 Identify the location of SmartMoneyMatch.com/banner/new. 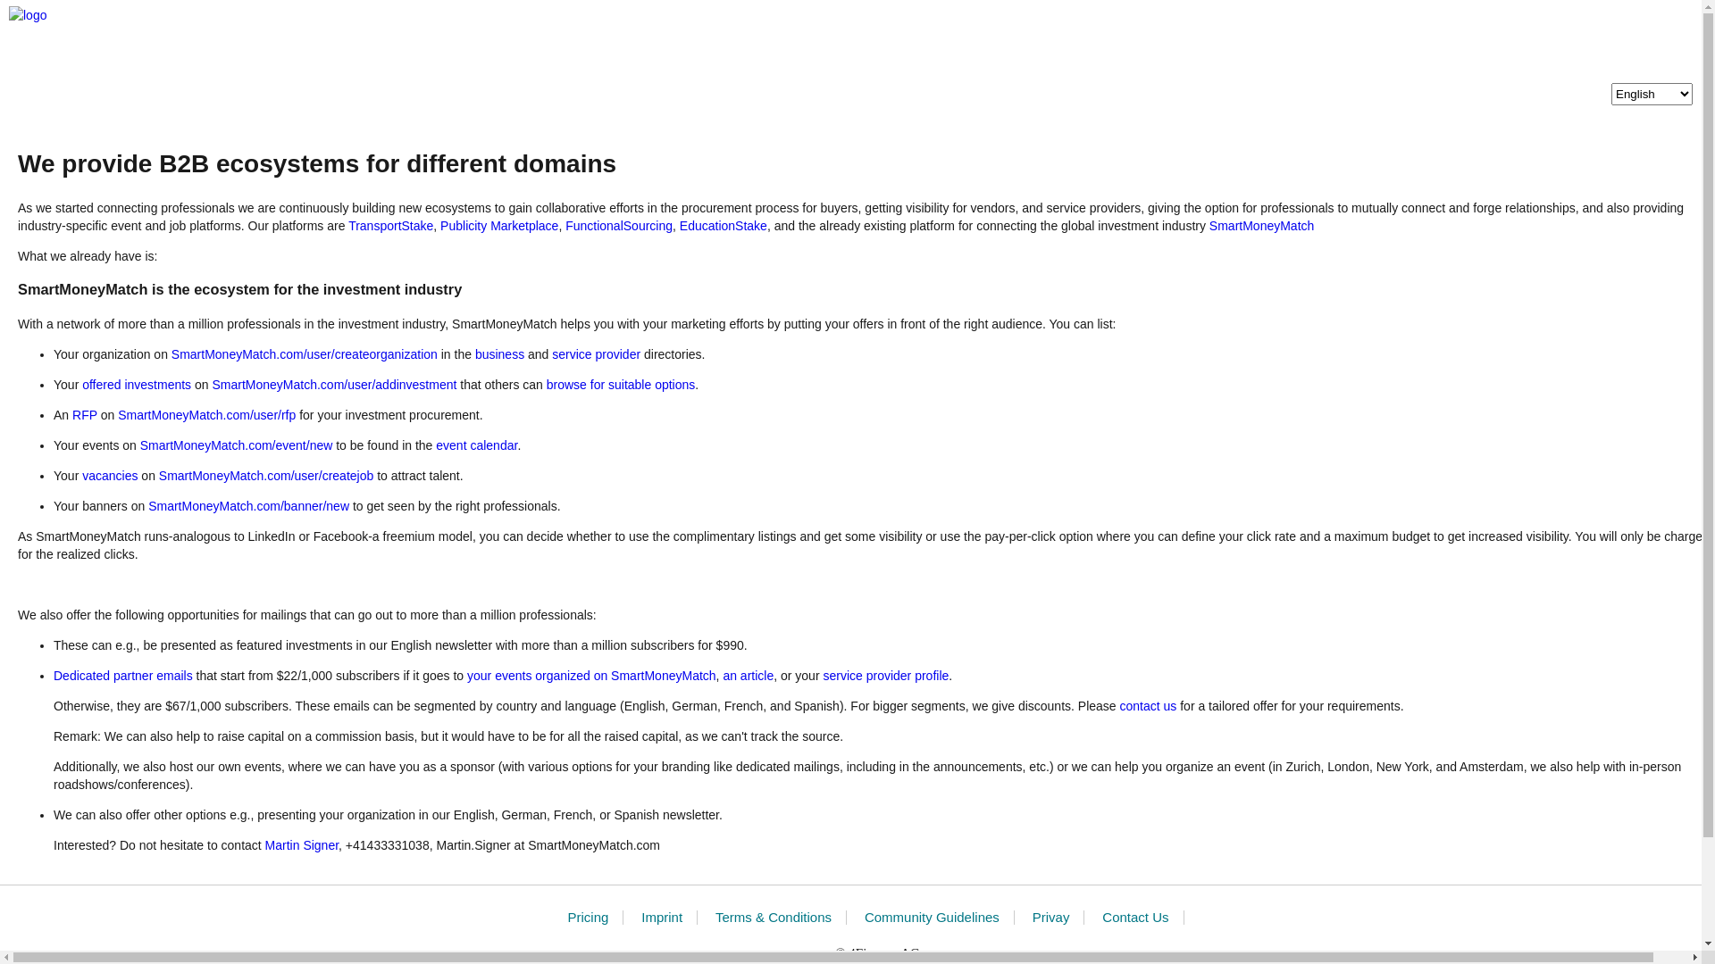
(248, 506).